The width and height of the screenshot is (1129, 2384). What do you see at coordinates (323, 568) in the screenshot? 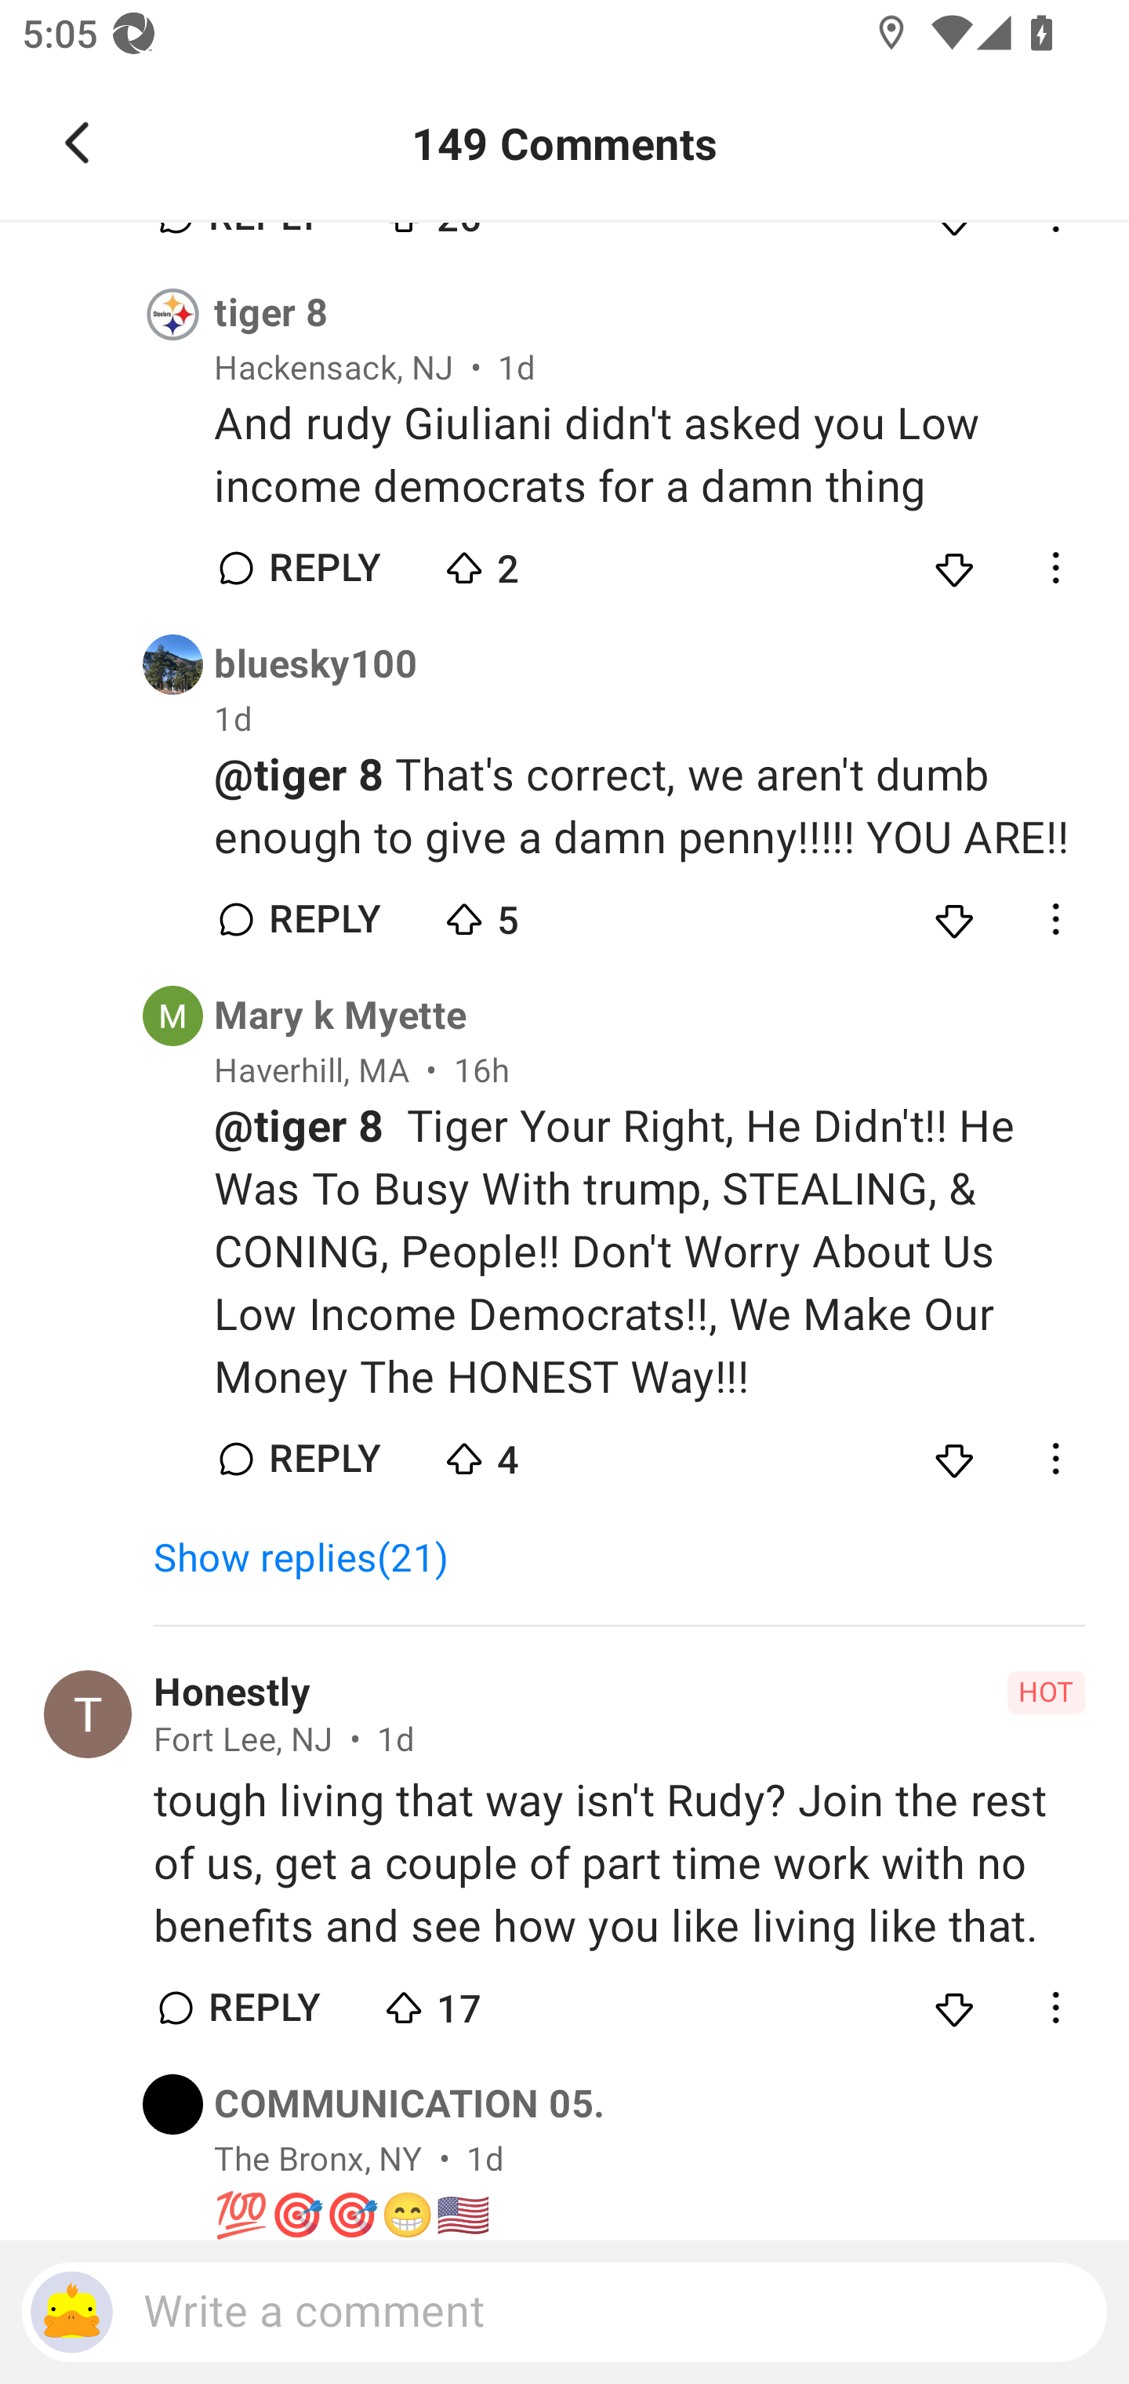
I see `REPLY` at bounding box center [323, 568].